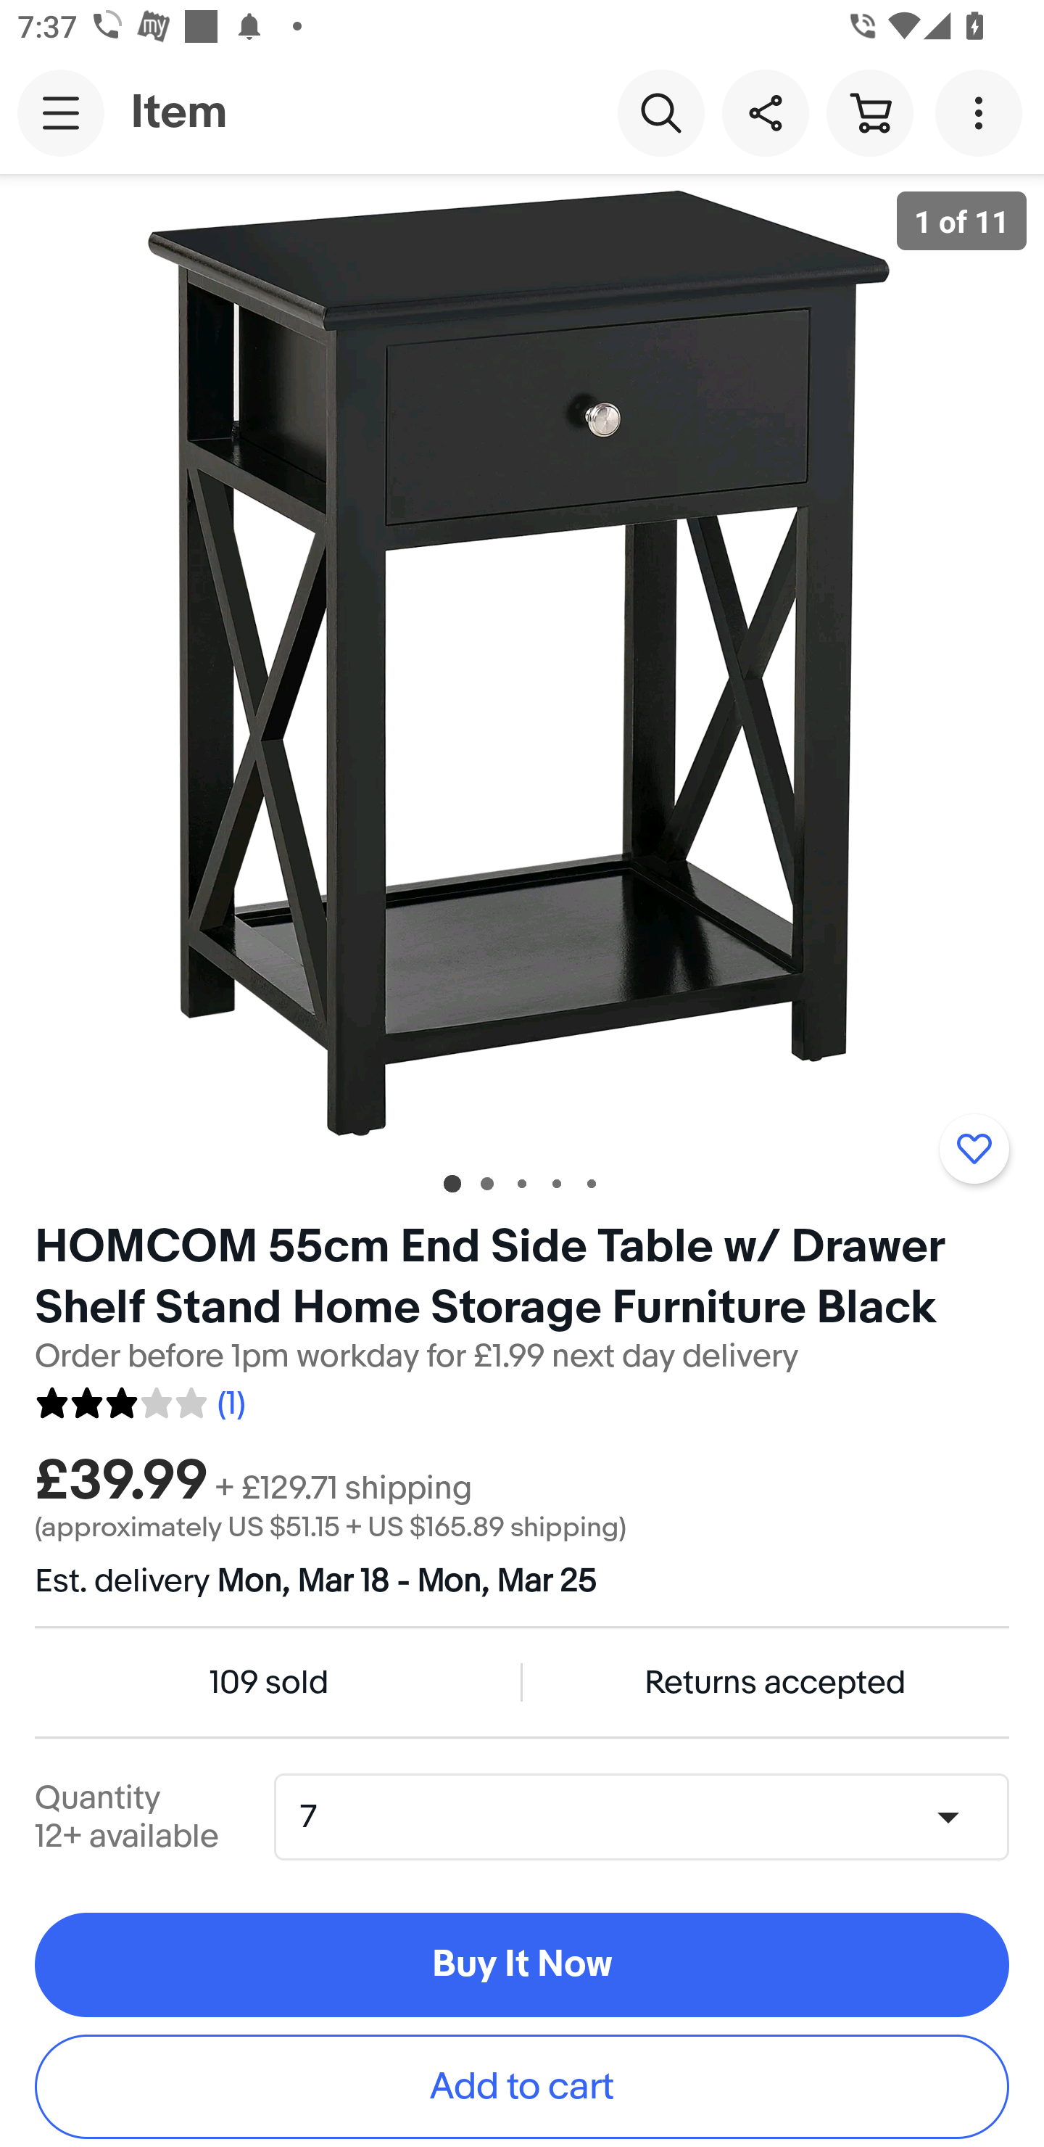  Describe the element at coordinates (765, 112) in the screenshot. I see `Share this item` at that location.